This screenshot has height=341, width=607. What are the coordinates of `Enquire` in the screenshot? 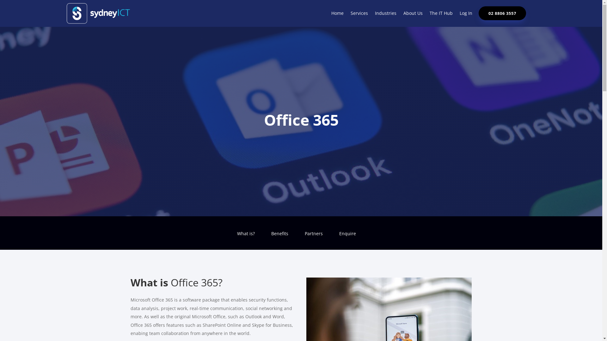 It's located at (347, 238).